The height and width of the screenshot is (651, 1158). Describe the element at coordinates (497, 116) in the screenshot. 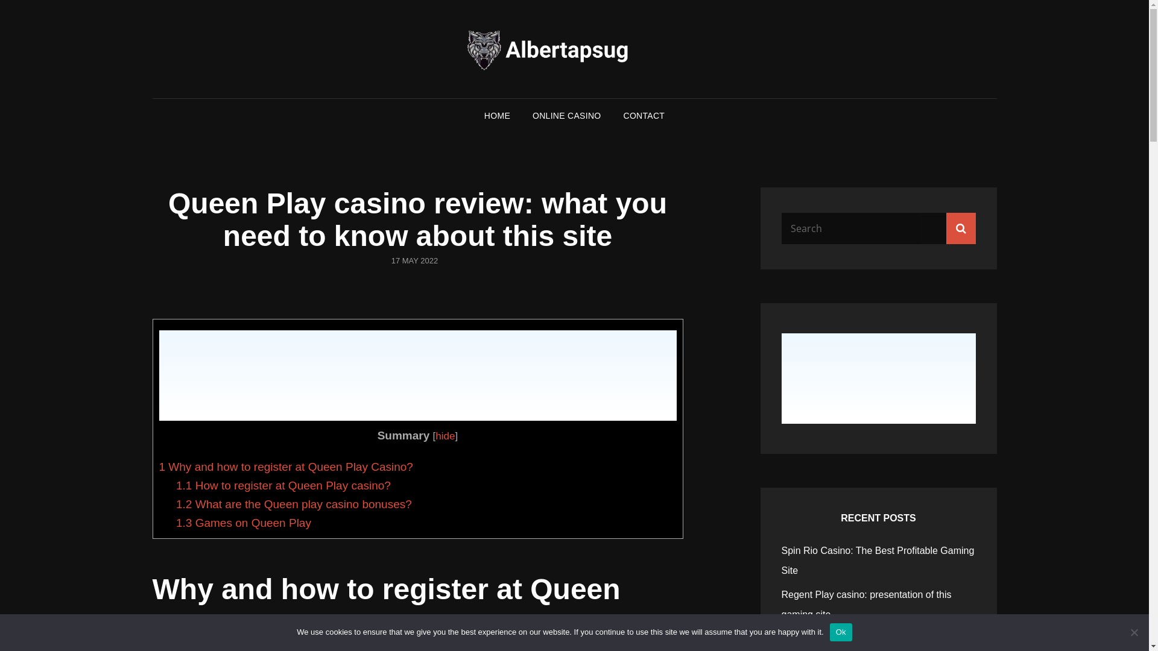

I see `HOME` at that location.